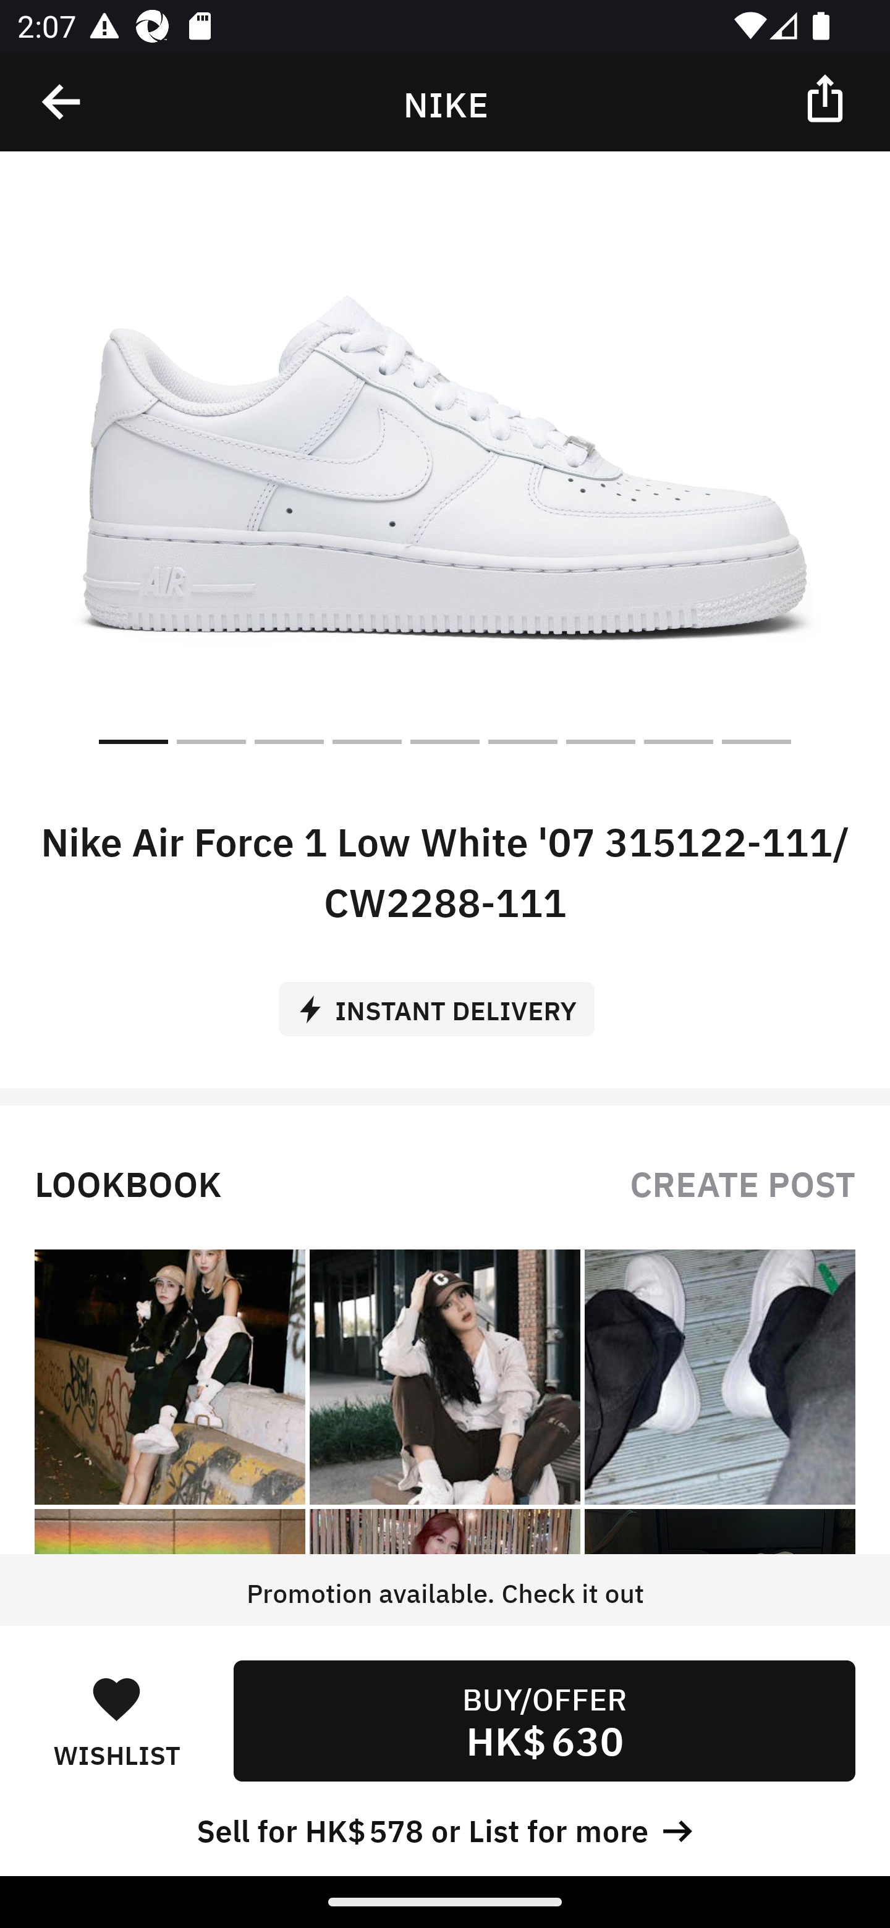 This screenshot has width=890, height=1928. I want to click on  INSTANT DELIVERY, so click(445, 1000).